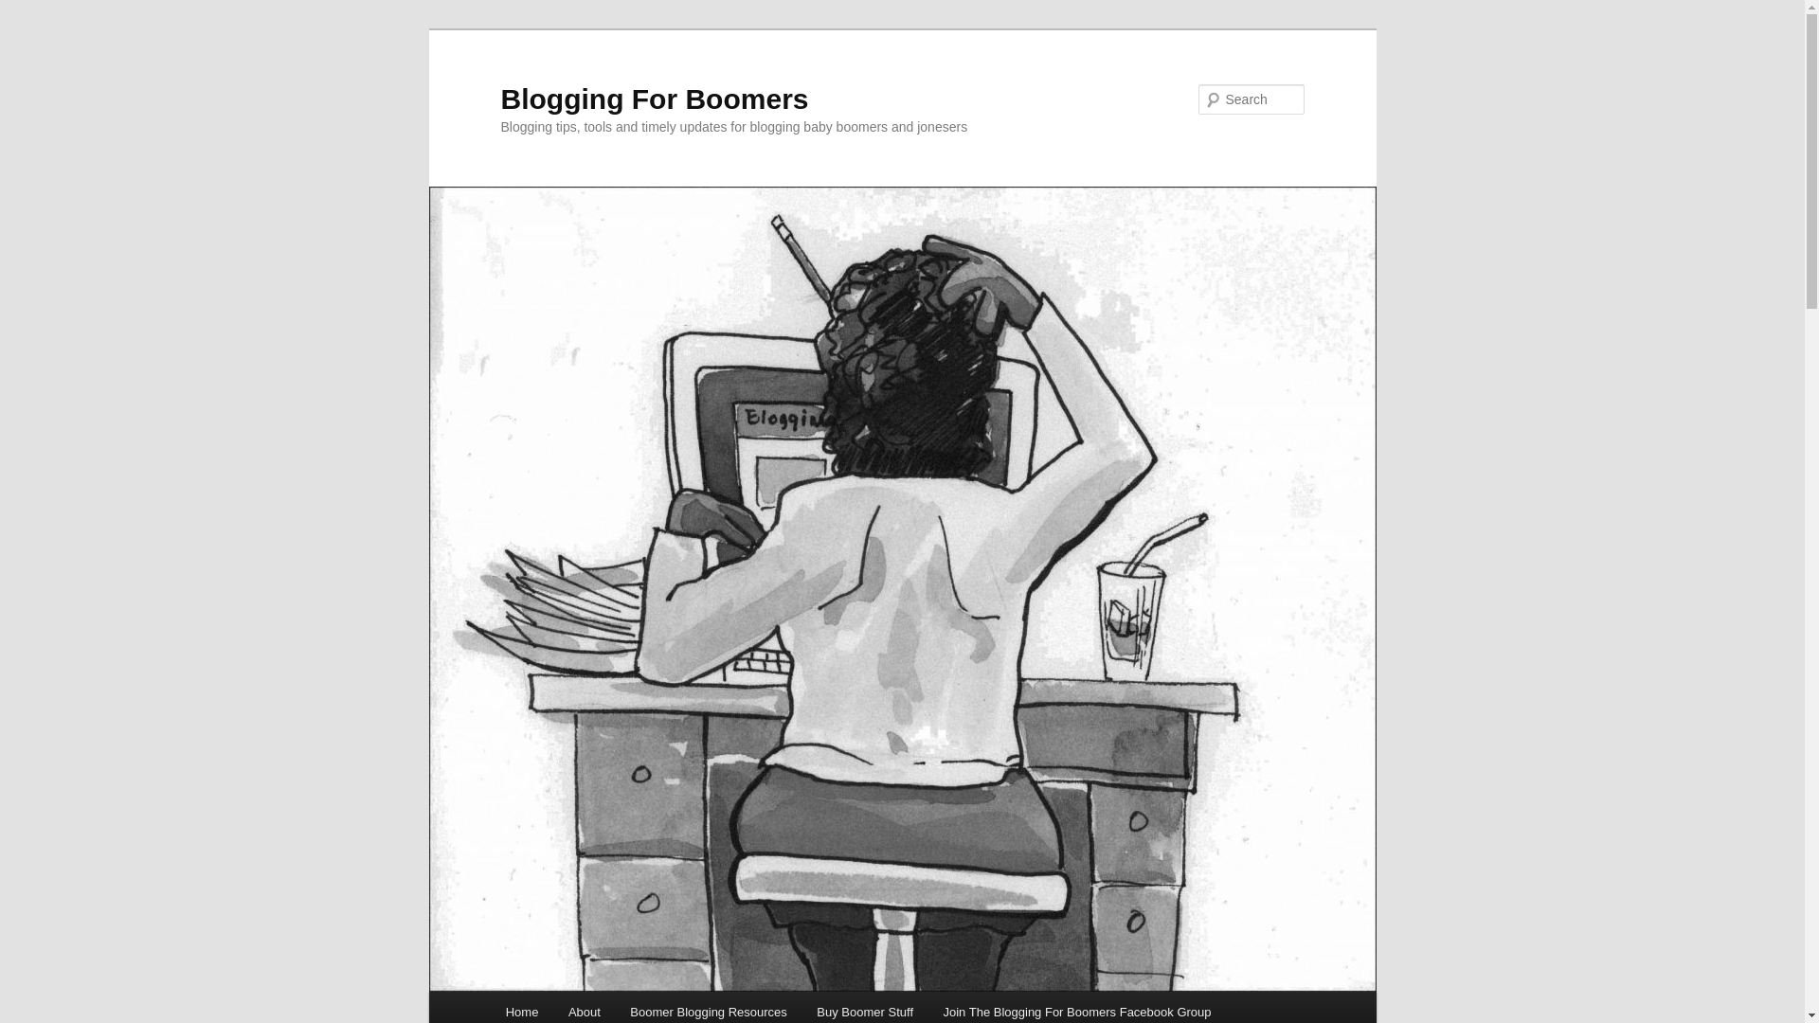 This screenshot has width=1819, height=1023. What do you see at coordinates (521, 1007) in the screenshot?
I see `Home` at bounding box center [521, 1007].